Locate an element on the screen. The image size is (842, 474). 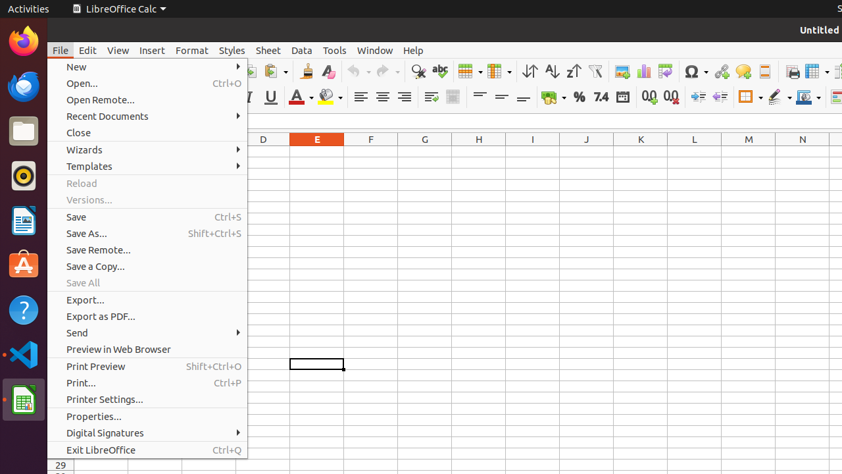
Delete Decimal Place is located at coordinates (671, 97).